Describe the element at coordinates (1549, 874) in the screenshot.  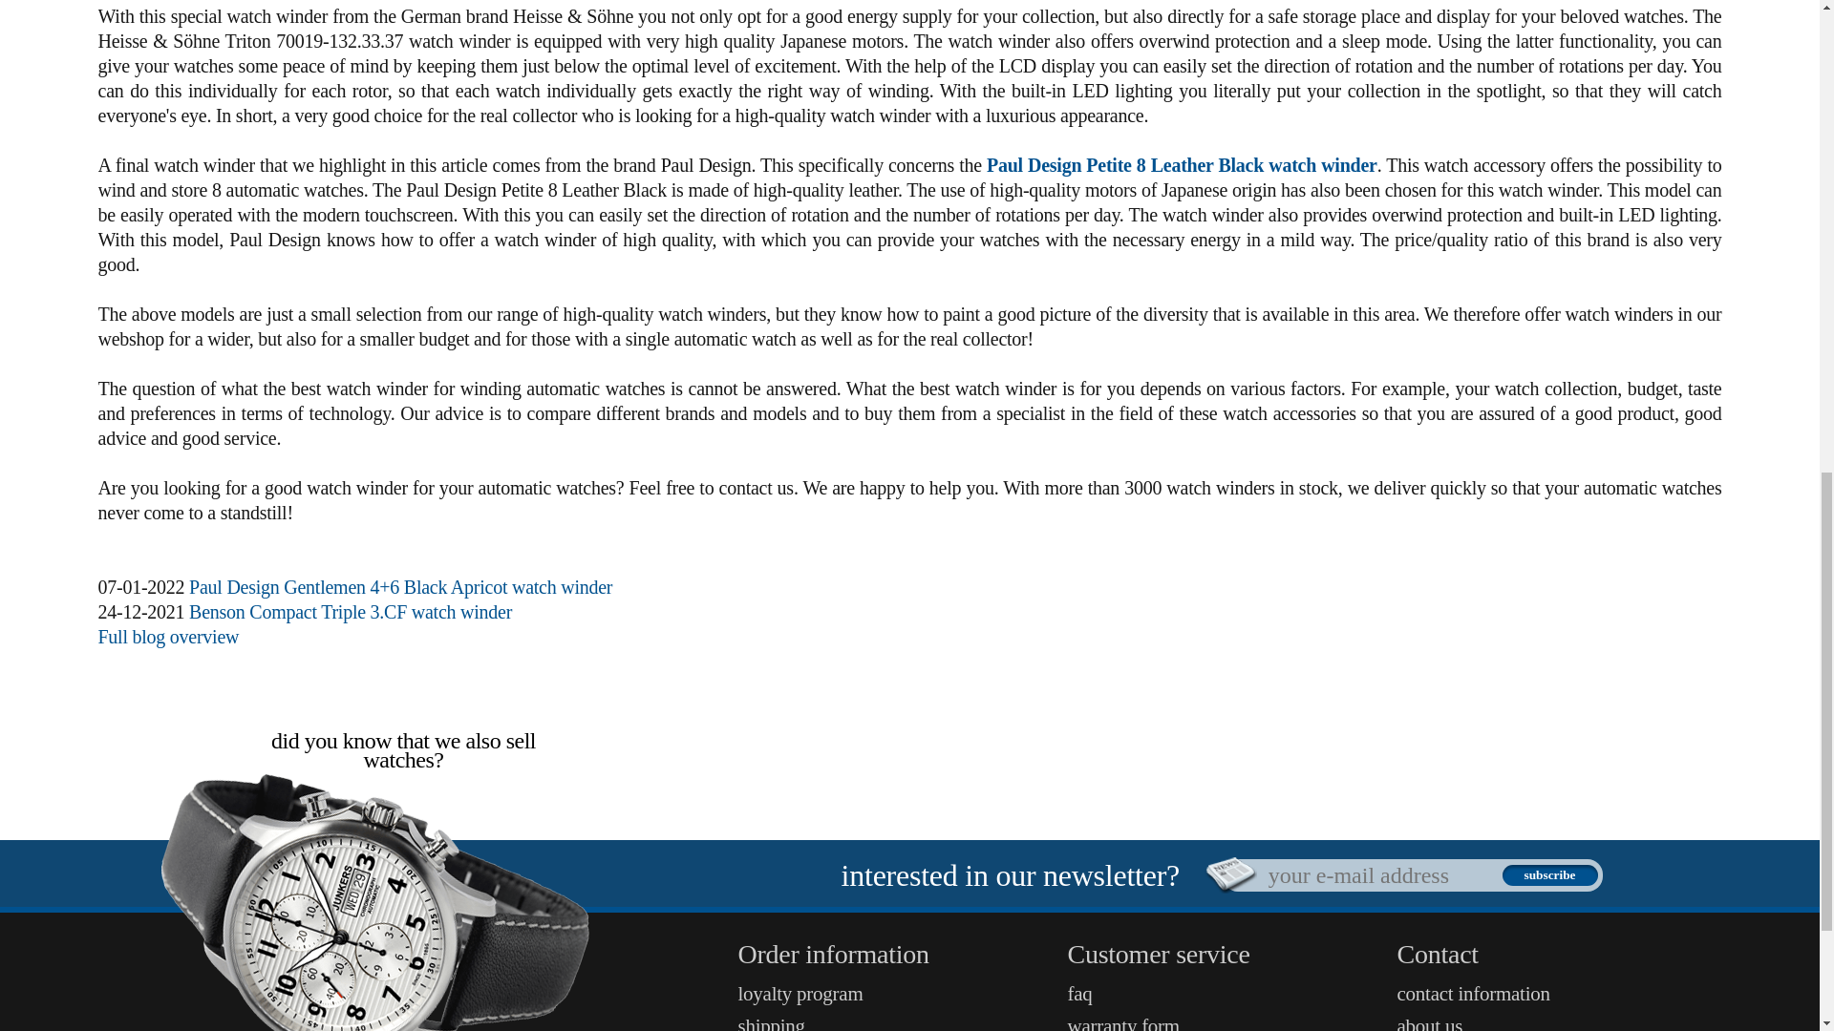
I see `subscribe` at that location.